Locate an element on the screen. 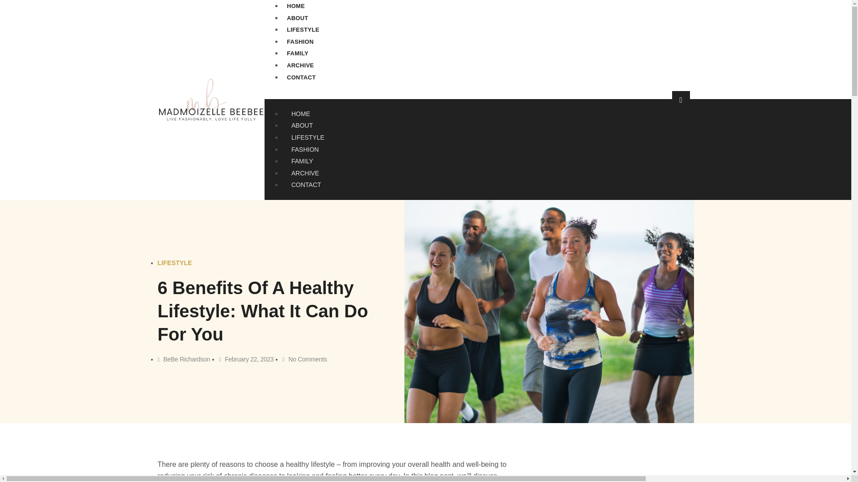  FAMILY is located at coordinates (302, 161).